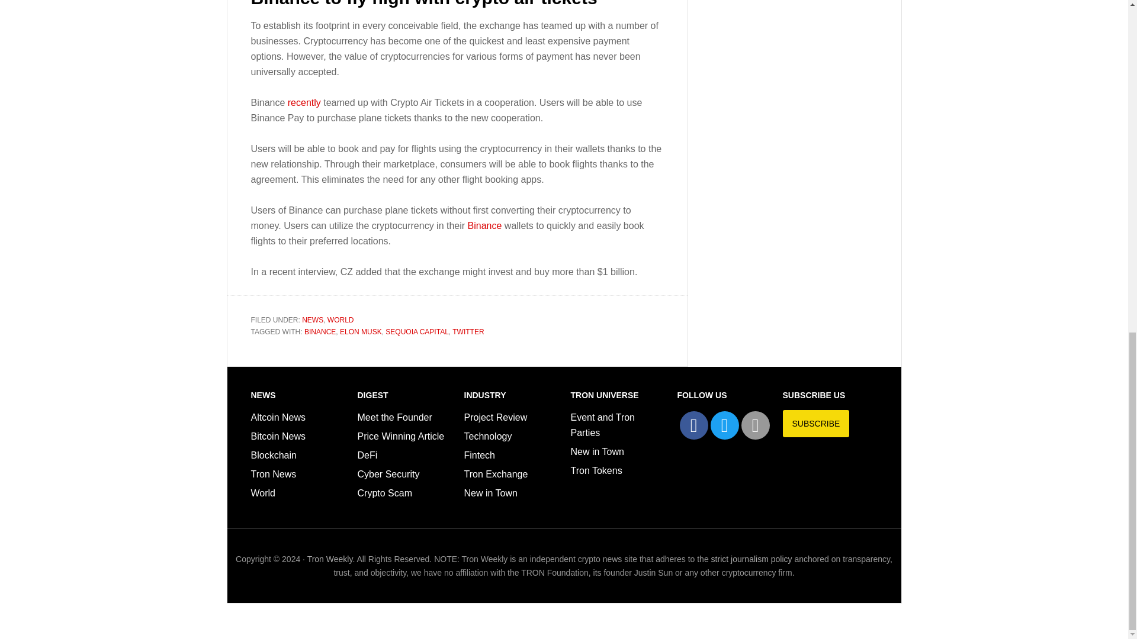  What do you see at coordinates (725, 425) in the screenshot?
I see `Twitter` at bounding box center [725, 425].